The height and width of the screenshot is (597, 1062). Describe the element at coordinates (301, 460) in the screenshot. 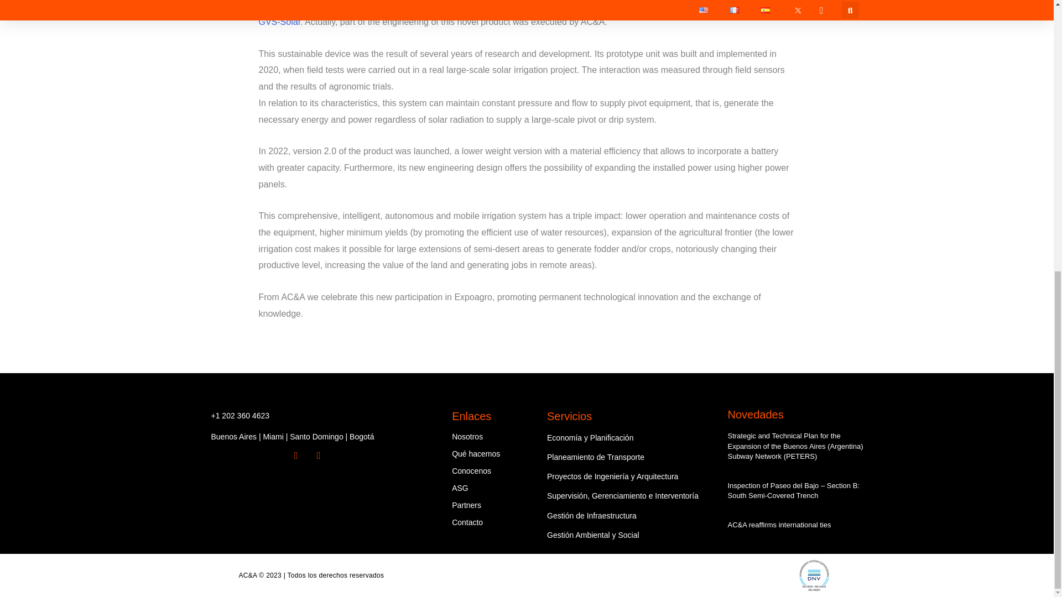

I see `X-twitter` at that location.